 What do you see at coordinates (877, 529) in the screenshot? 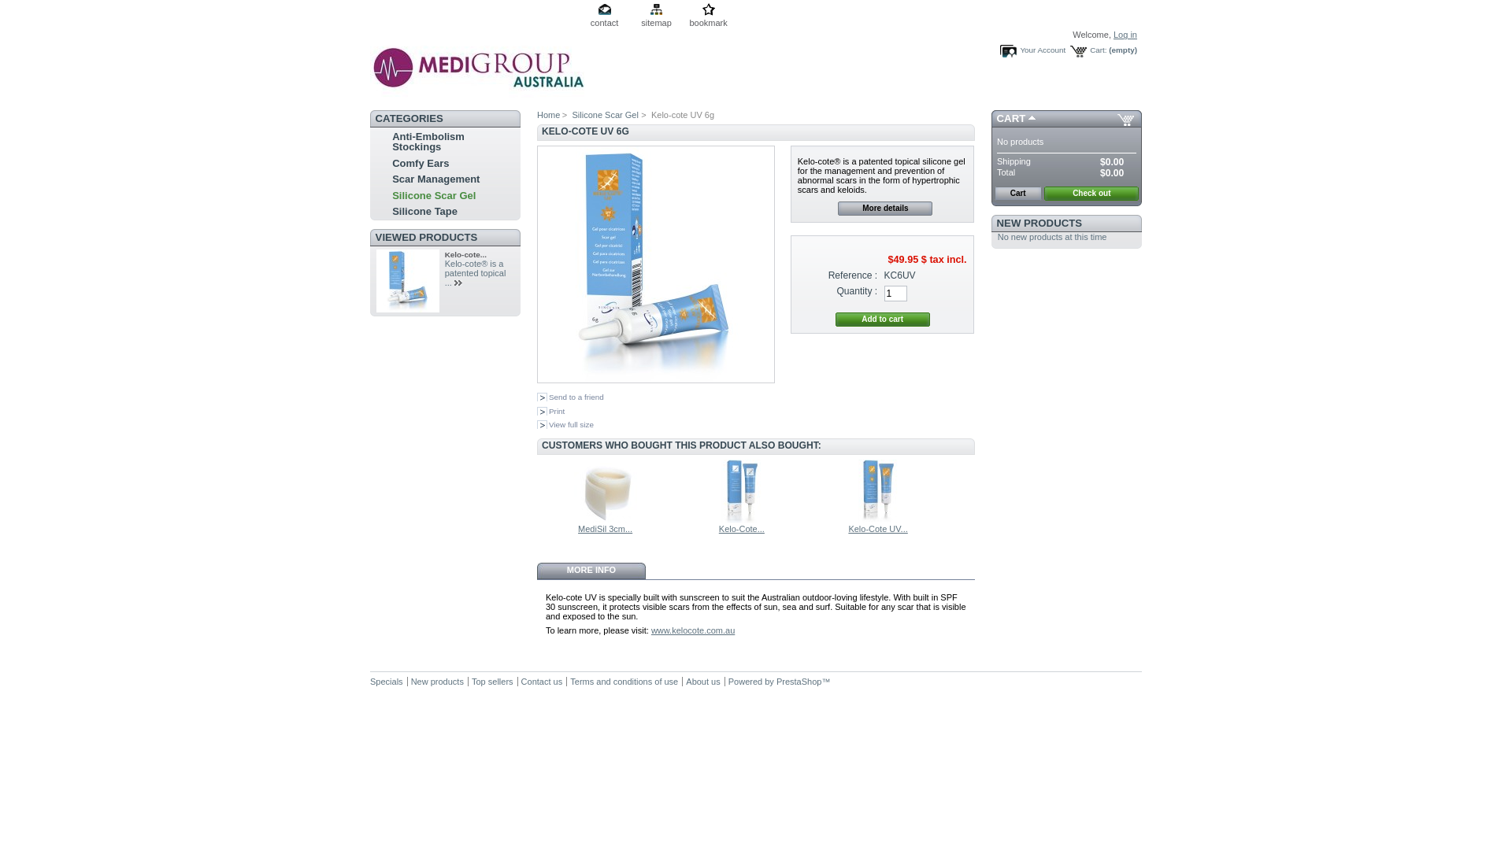
I see `Kelo-Cote UV...` at bounding box center [877, 529].